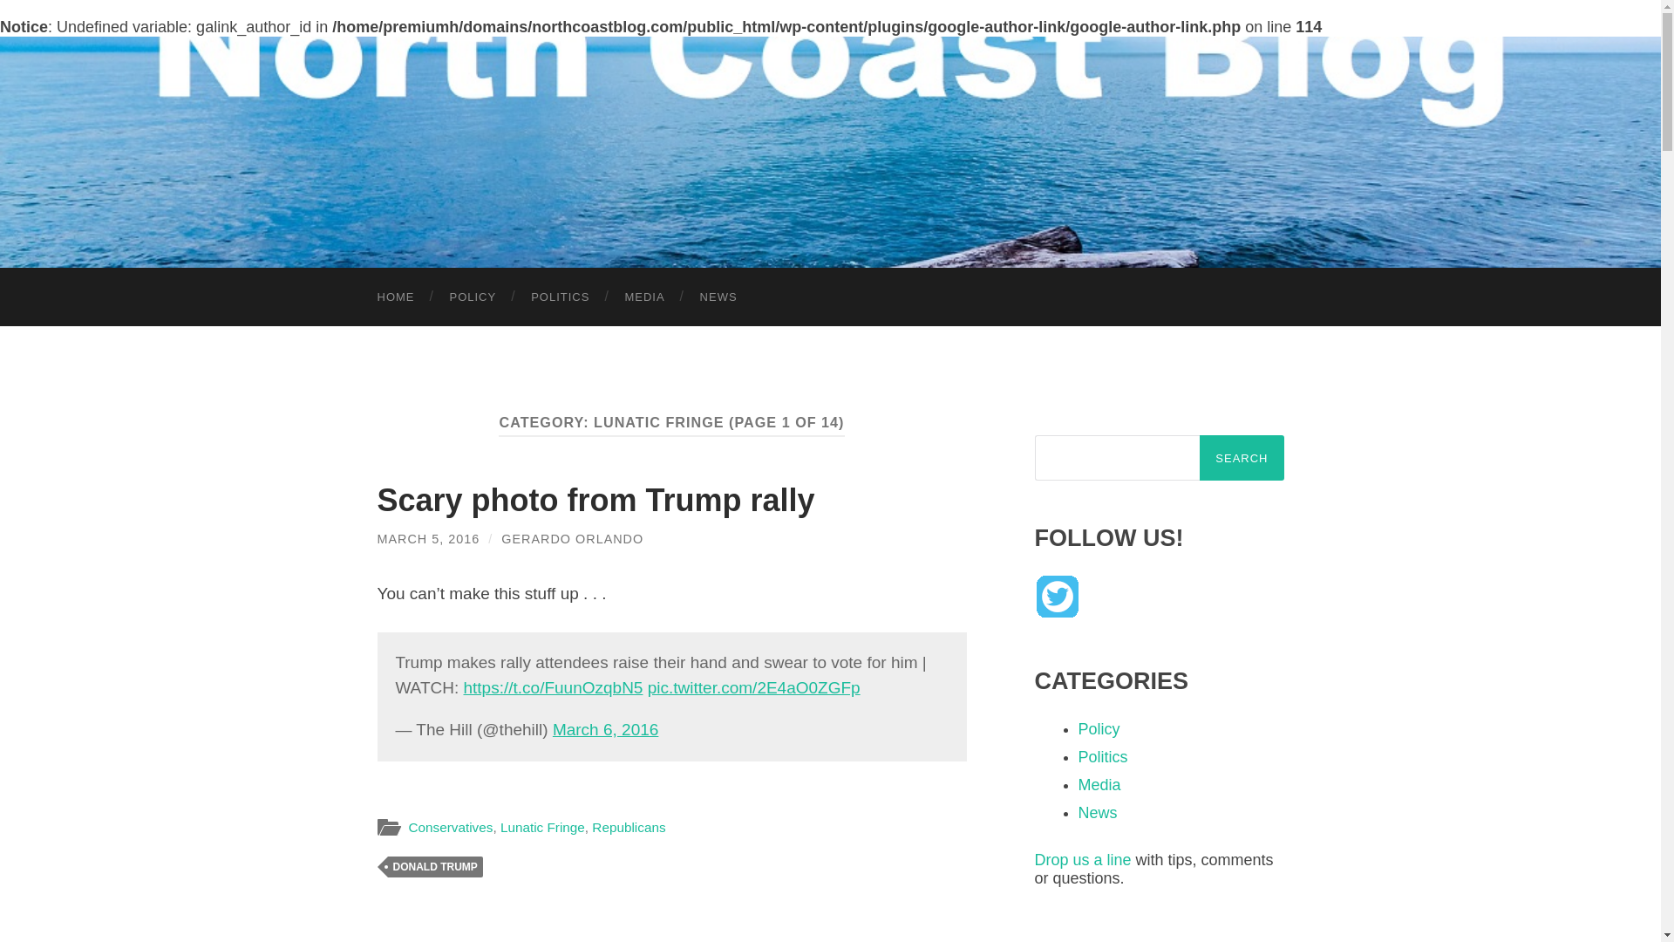 The width and height of the screenshot is (1674, 942). I want to click on Lunatic Fringe, so click(542, 827).